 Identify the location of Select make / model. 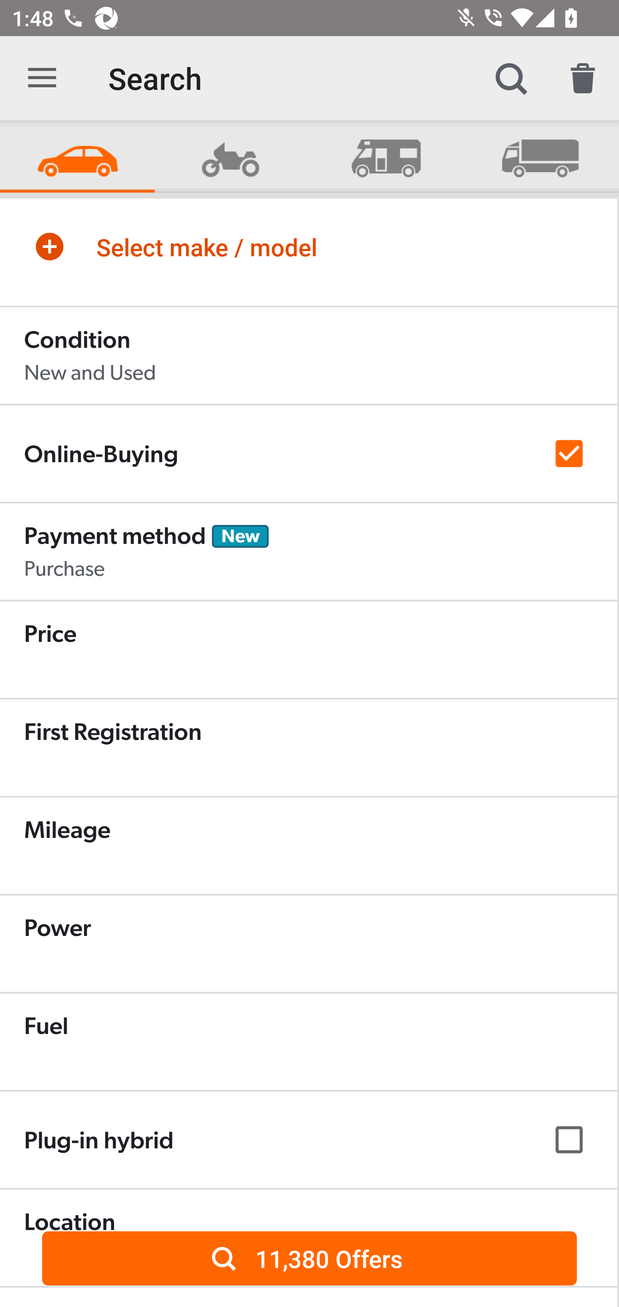
(309, 247).